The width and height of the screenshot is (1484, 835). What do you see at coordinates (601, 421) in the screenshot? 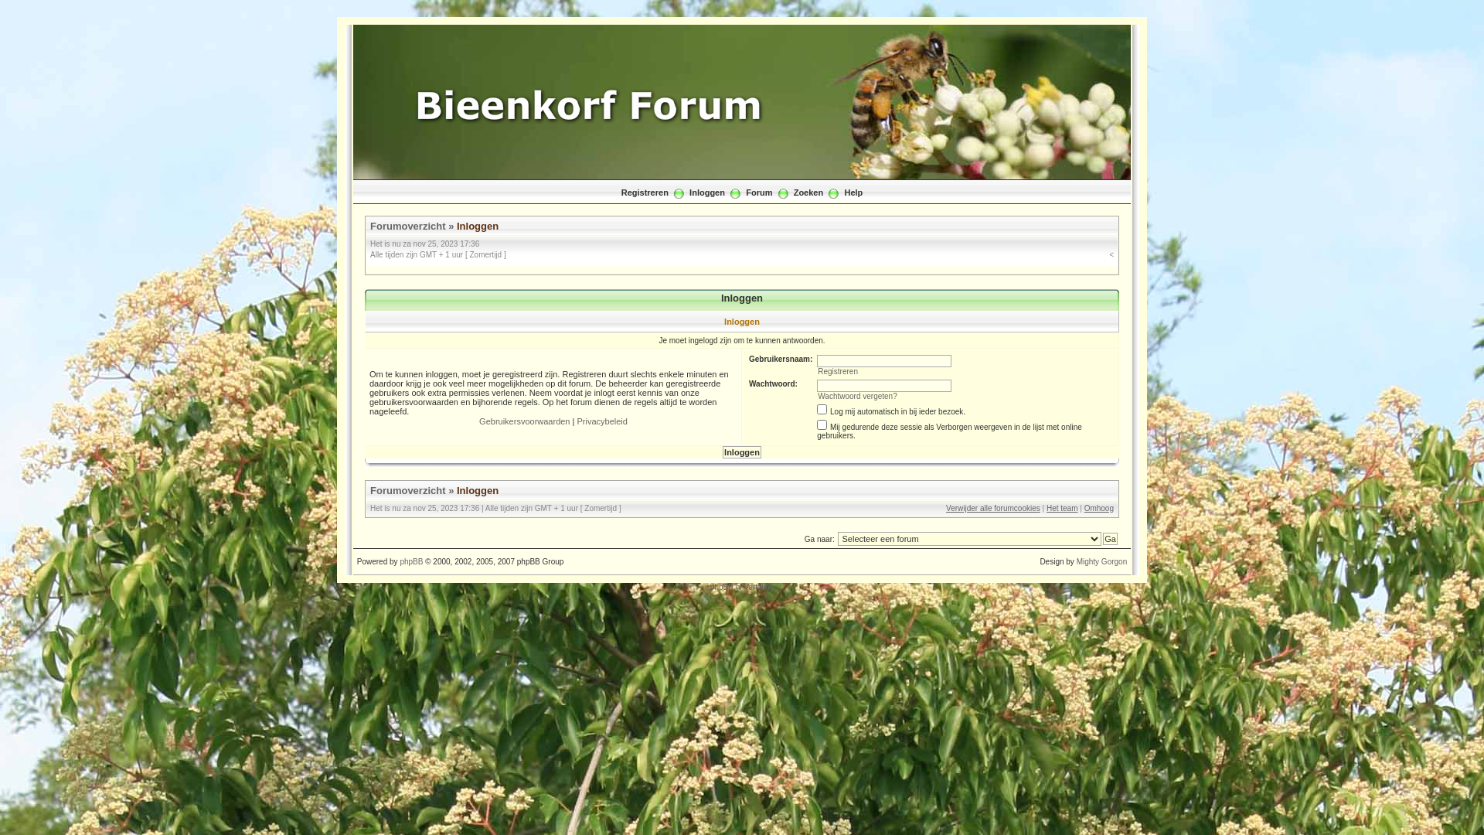
I see `Privacybeleid` at bounding box center [601, 421].